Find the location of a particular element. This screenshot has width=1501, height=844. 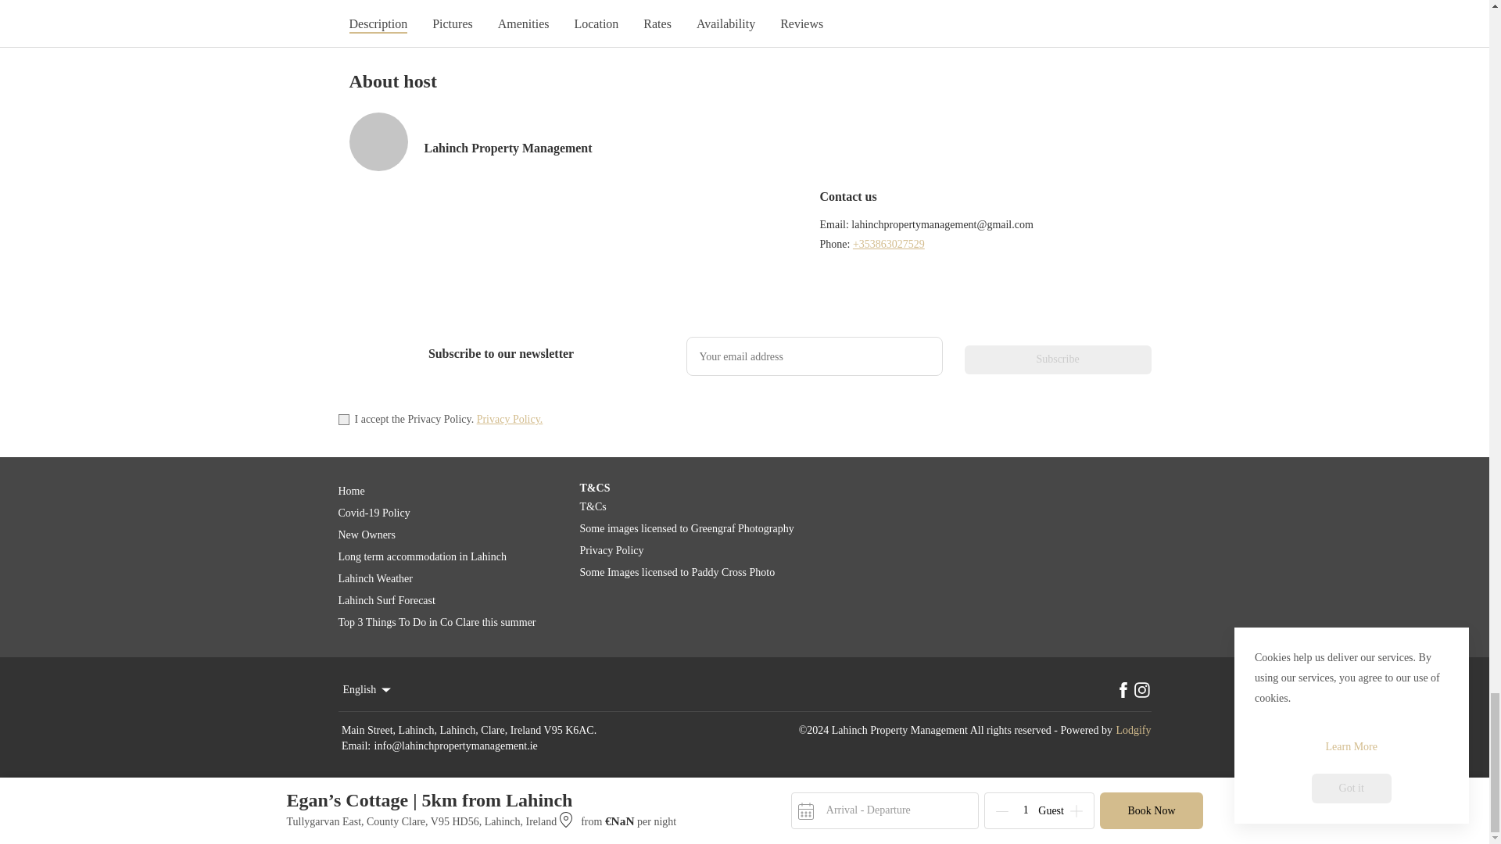

Long term accommodation in Lahinch is located at coordinates (450, 556).